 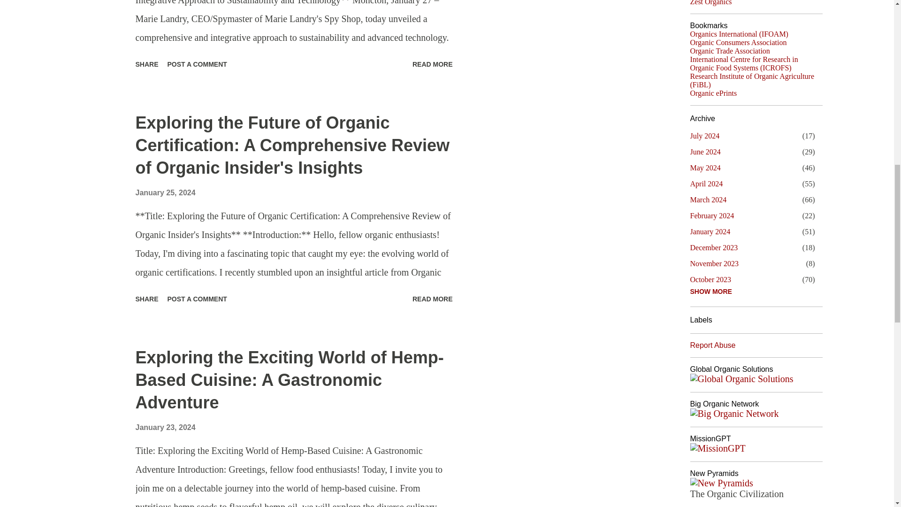 What do you see at coordinates (146, 64) in the screenshot?
I see `SHARE` at bounding box center [146, 64].